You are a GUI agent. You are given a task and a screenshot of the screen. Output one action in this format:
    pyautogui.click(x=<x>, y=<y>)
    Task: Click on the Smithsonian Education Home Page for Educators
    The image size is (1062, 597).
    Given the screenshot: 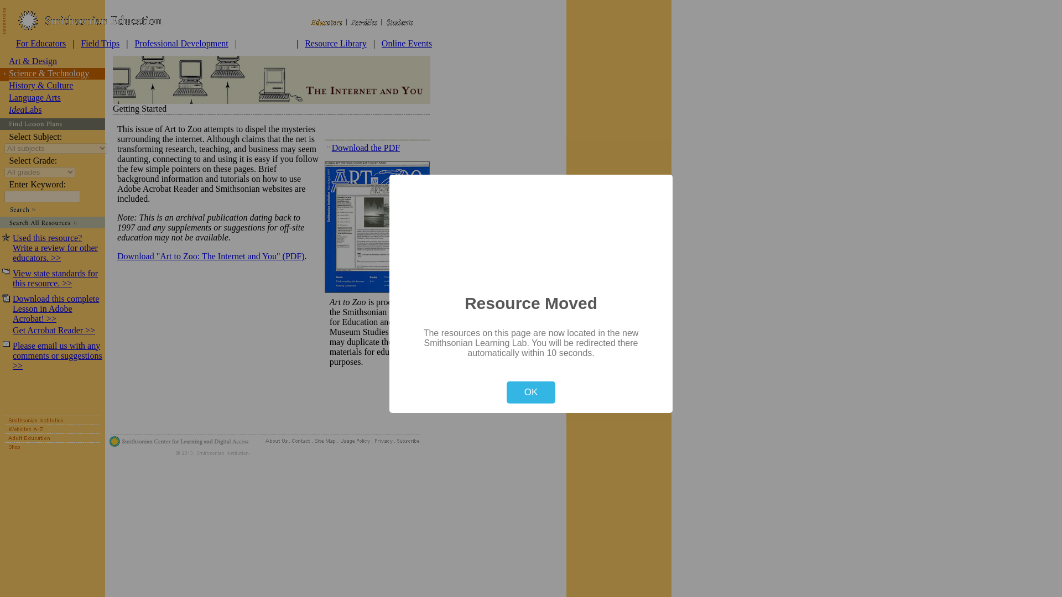 What is the action you would take?
    pyautogui.click(x=41, y=43)
    